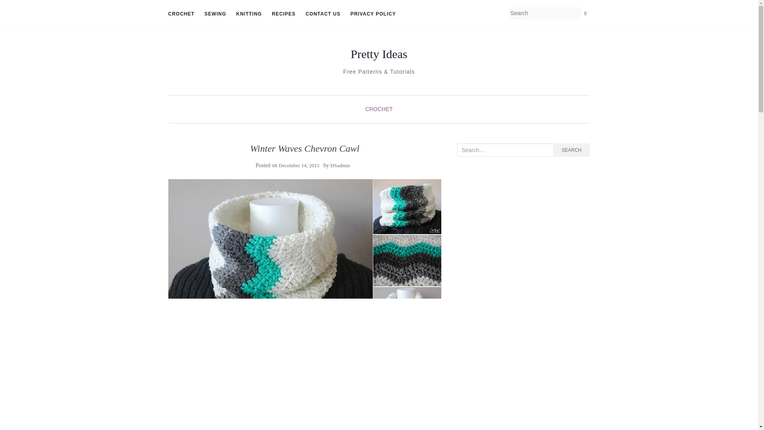  Describe the element at coordinates (249, 14) in the screenshot. I see `KNITTING` at that location.